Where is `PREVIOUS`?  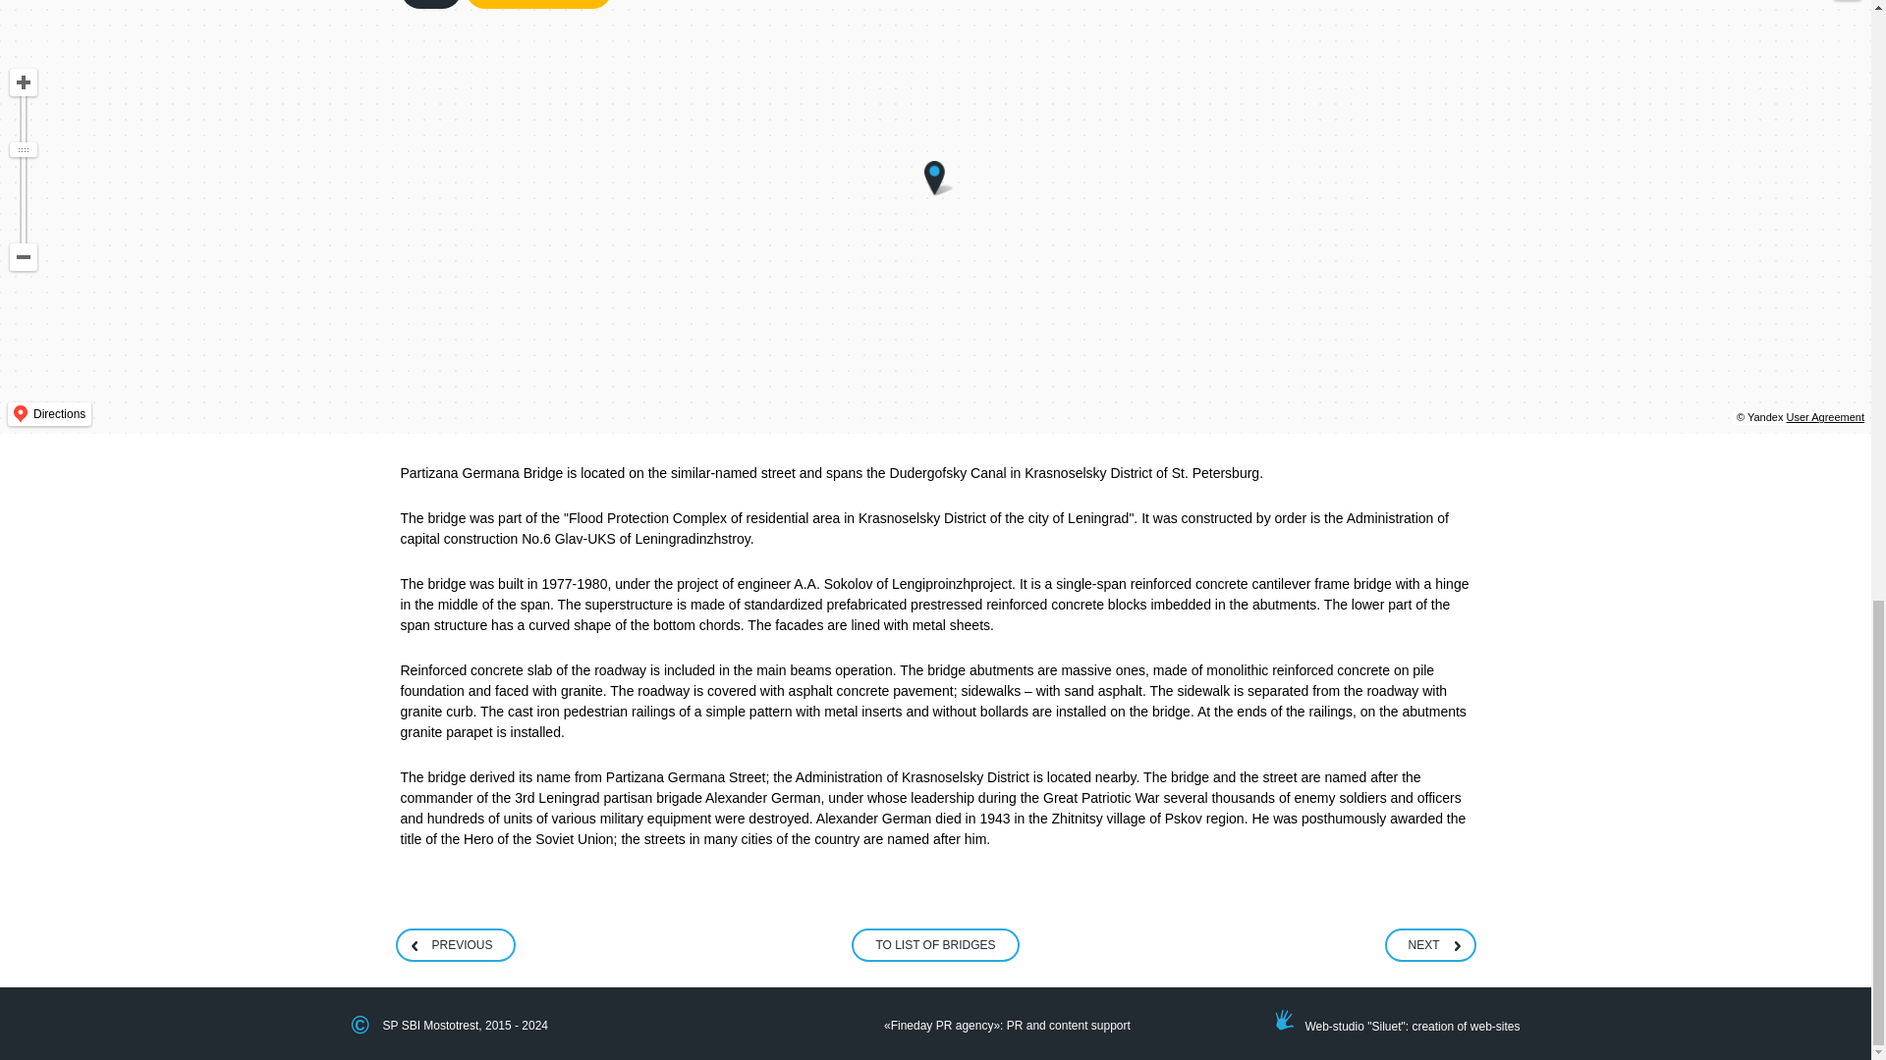 PREVIOUS is located at coordinates (454, 944).